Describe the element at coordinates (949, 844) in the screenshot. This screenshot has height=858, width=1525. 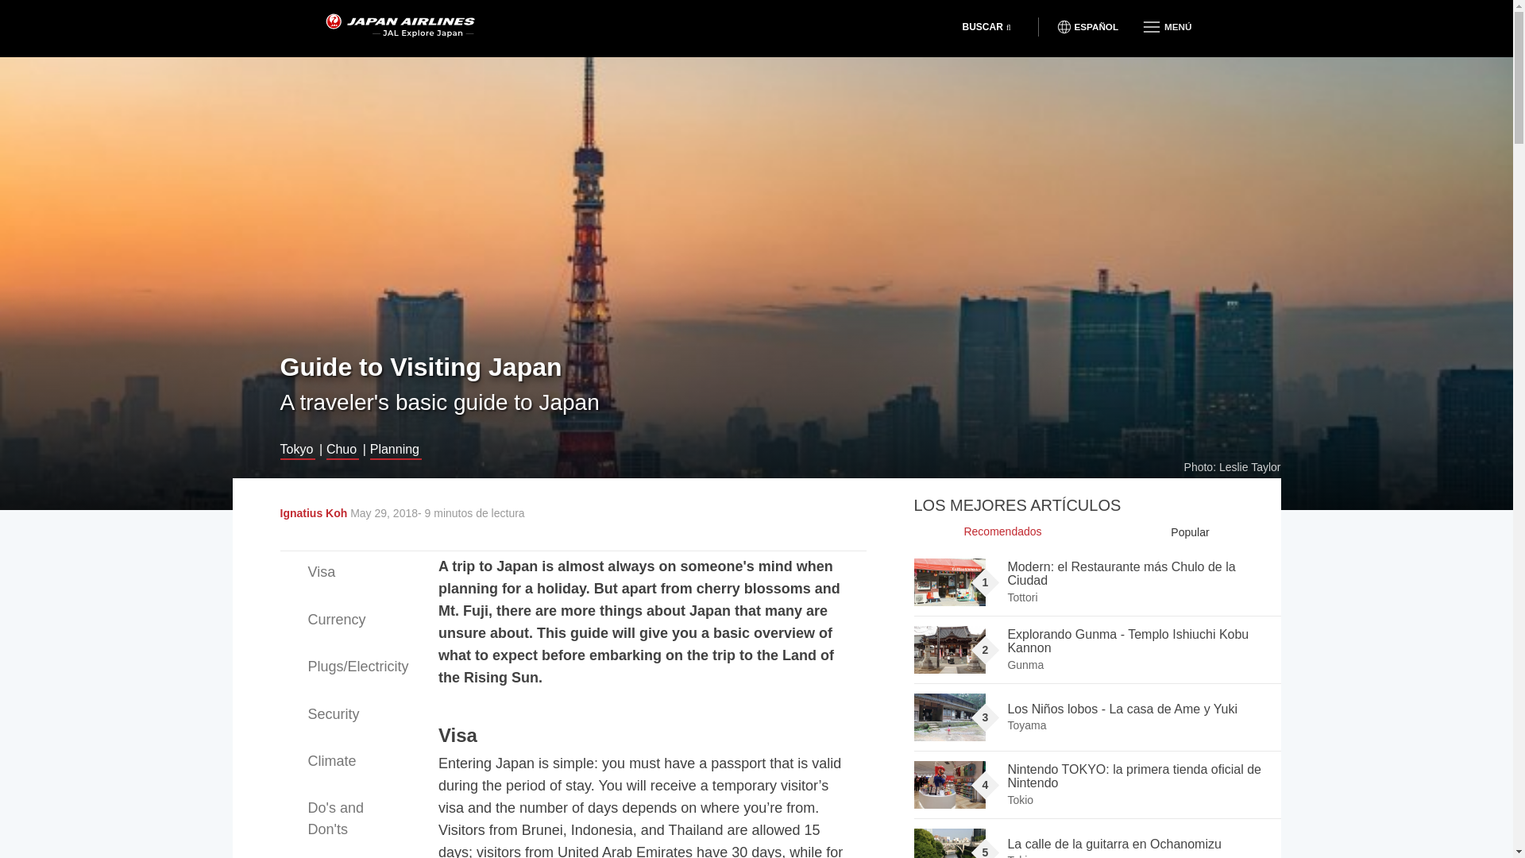
I see `La calle de la guitarra en Ochanomizu` at that location.